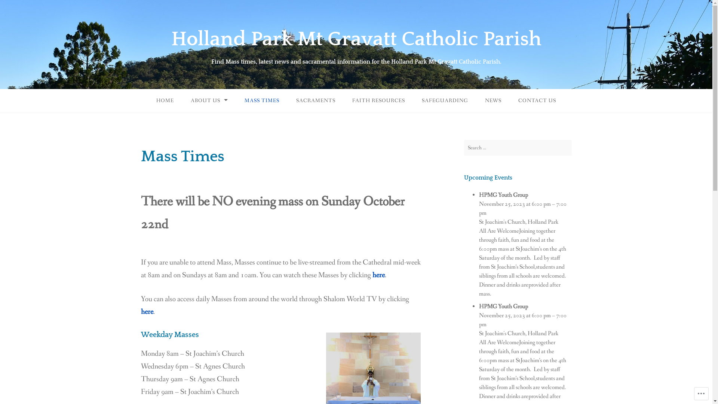 The image size is (718, 404). I want to click on CONTACT US, so click(537, 101).